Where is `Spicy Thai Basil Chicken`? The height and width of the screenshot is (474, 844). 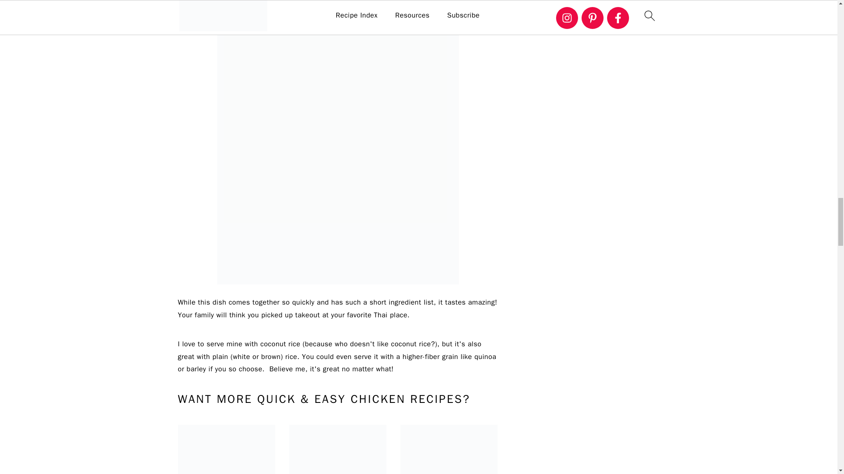 Spicy Thai Basil Chicken is located at coordinates (226, 449).